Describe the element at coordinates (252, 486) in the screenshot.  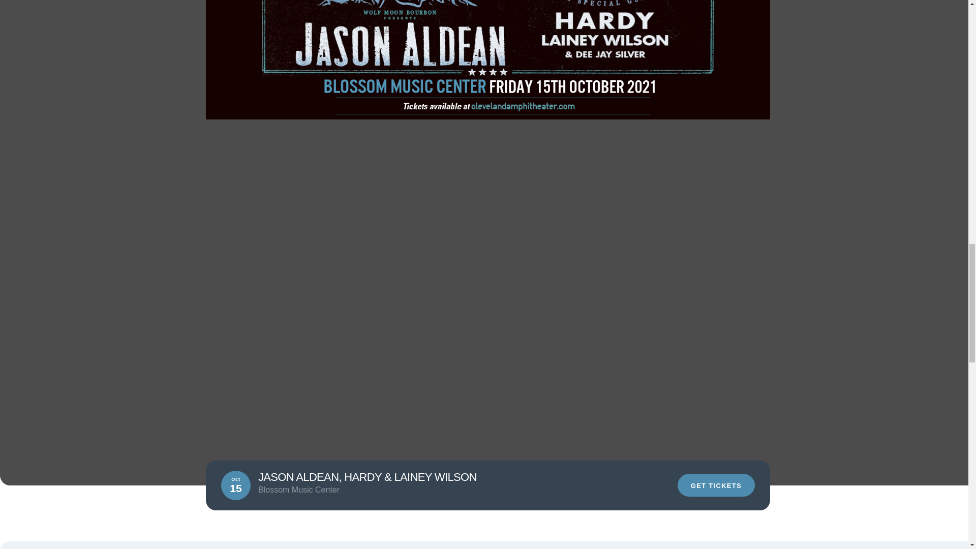
I see `Blossom Music Center` at that location.